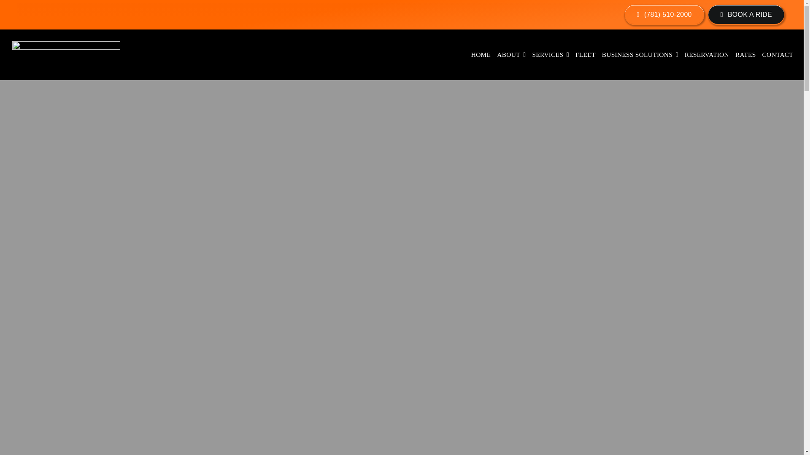 This screenshot has width=810, height=455. I want to click on RATES, so click(745, 55).